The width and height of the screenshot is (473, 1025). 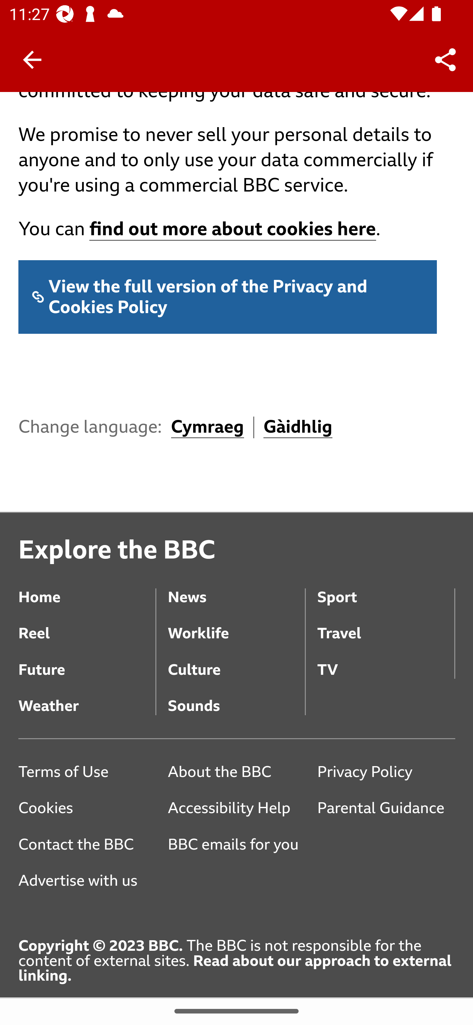 I want to click on Advertise with us, so click(x=87, y=881).